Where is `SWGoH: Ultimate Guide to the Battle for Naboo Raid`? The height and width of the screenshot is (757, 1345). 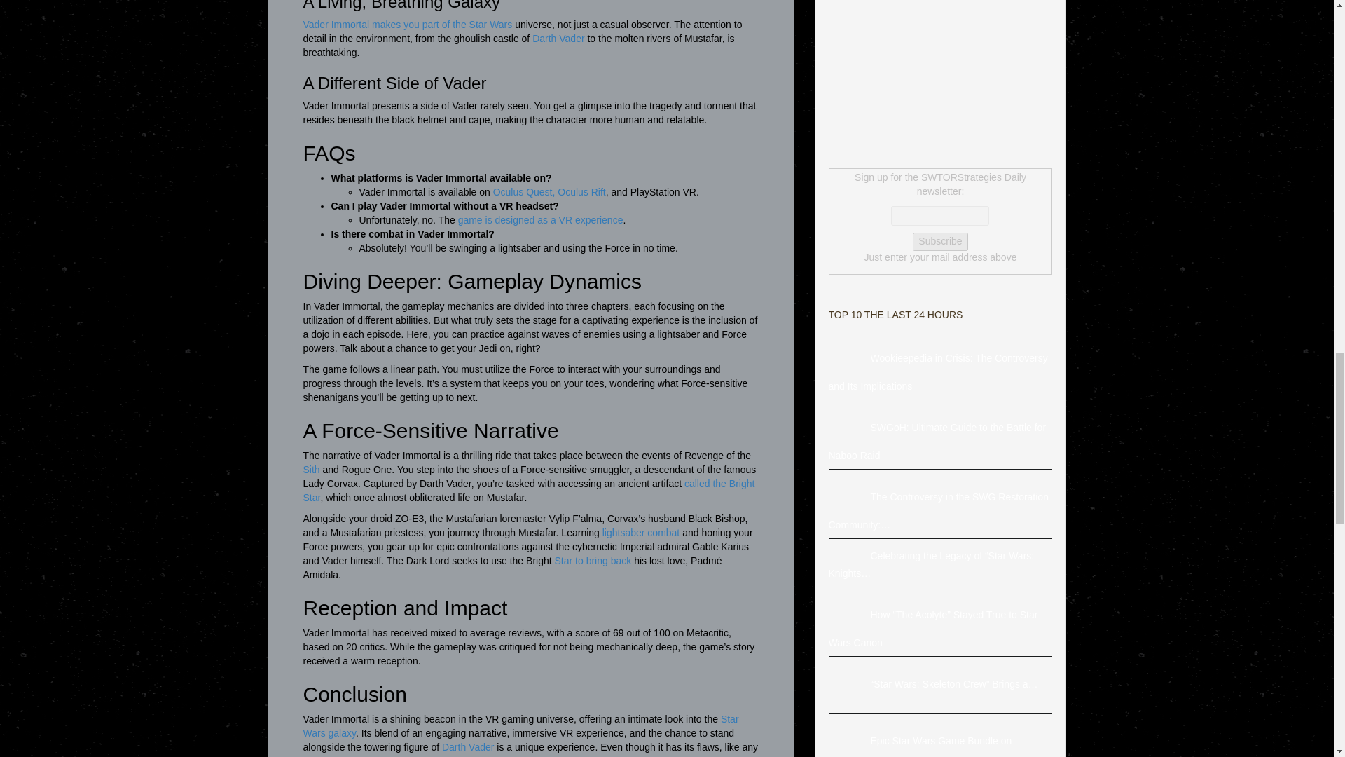
SWGoH: Ultimate Guide to the Battle for Naboo Raid is located at coordinates (849, 427).